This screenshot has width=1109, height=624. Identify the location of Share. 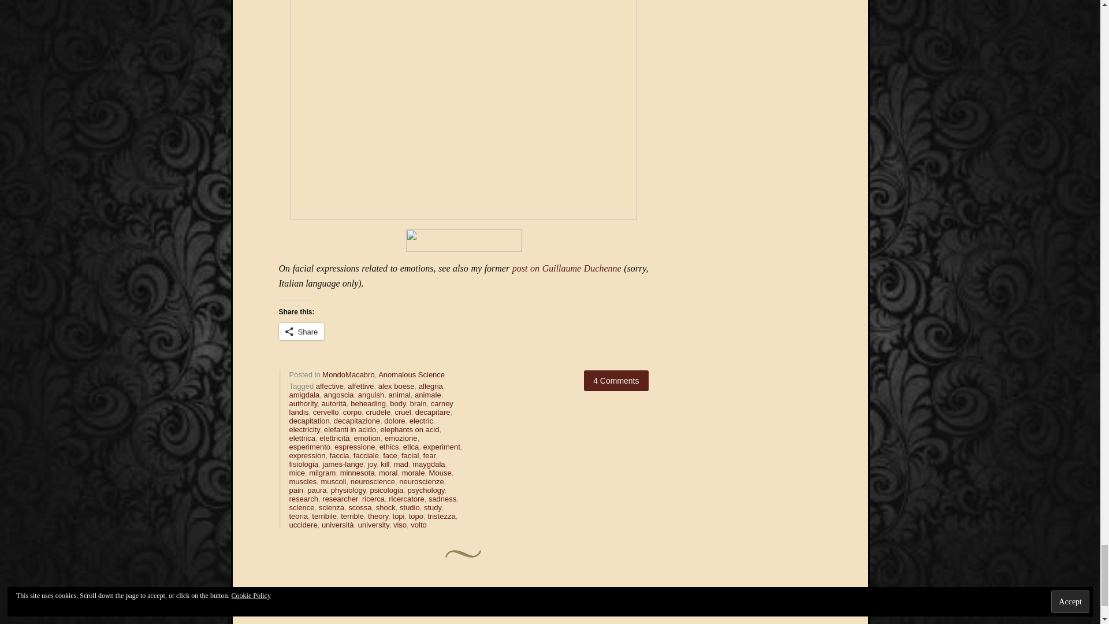
(300, 332).